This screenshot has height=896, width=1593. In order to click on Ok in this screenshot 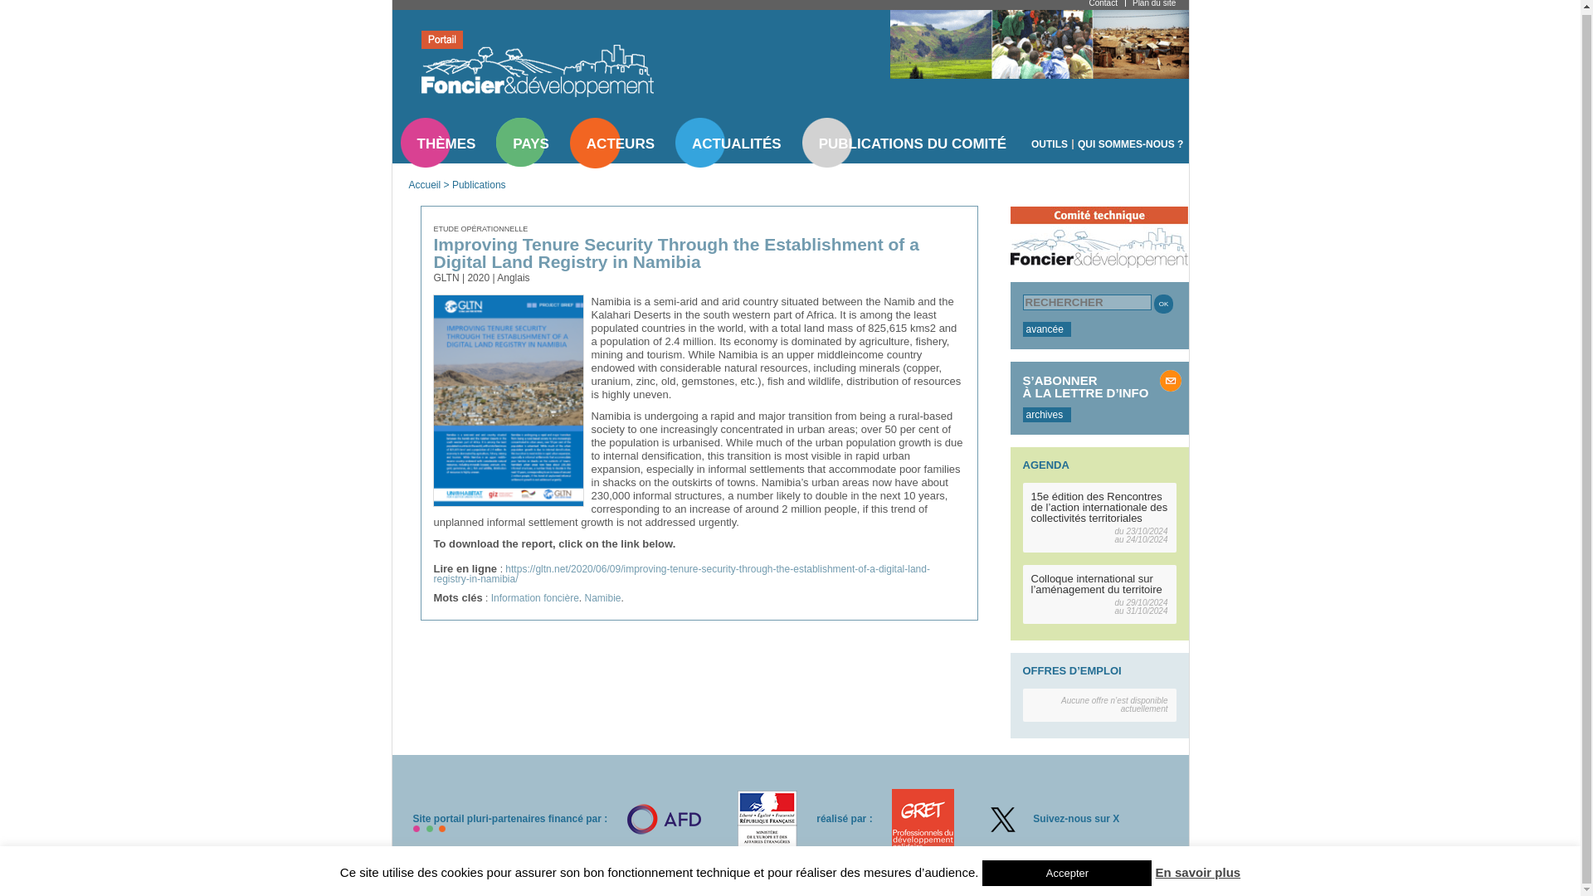, I will do `click(1163, 304)`.